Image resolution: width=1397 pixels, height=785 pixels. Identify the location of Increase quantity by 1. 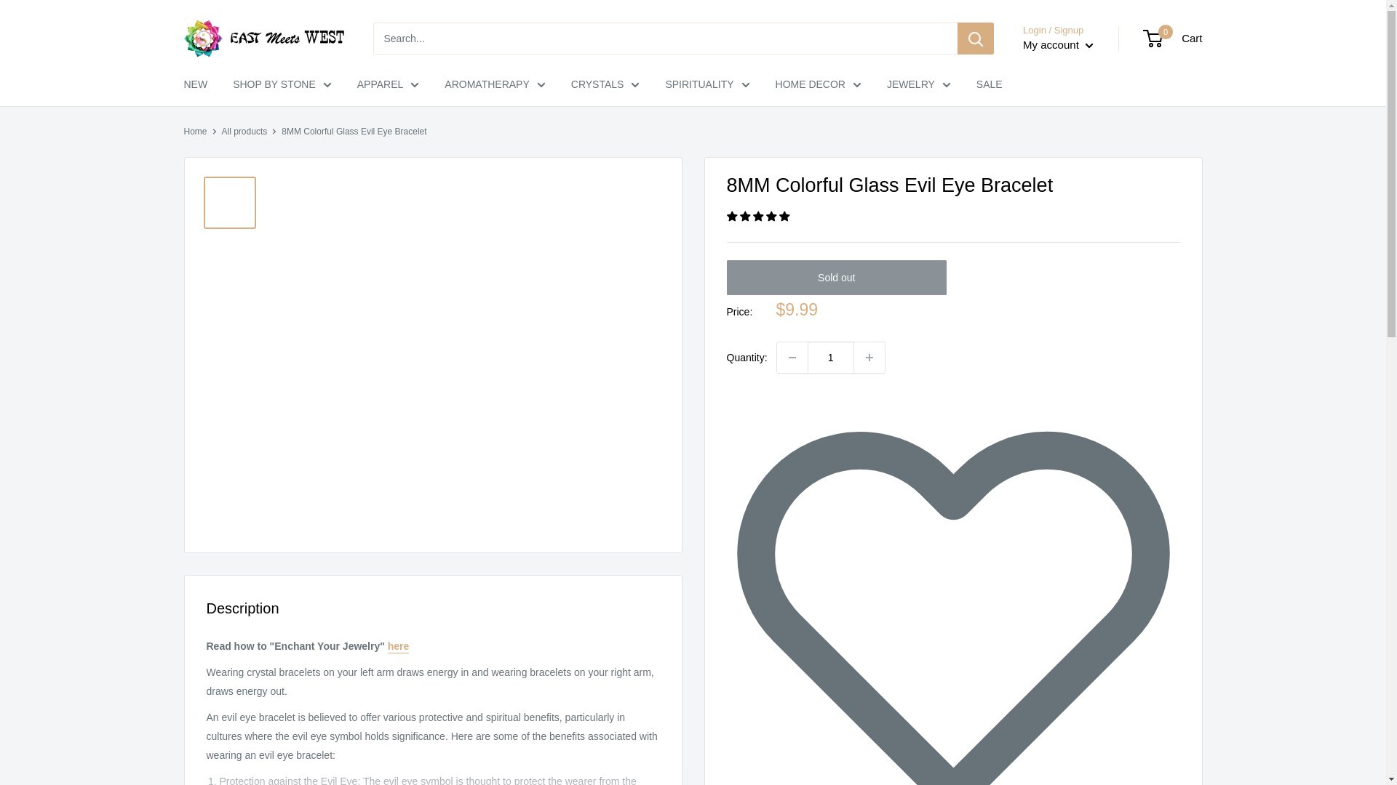
(869, 358).